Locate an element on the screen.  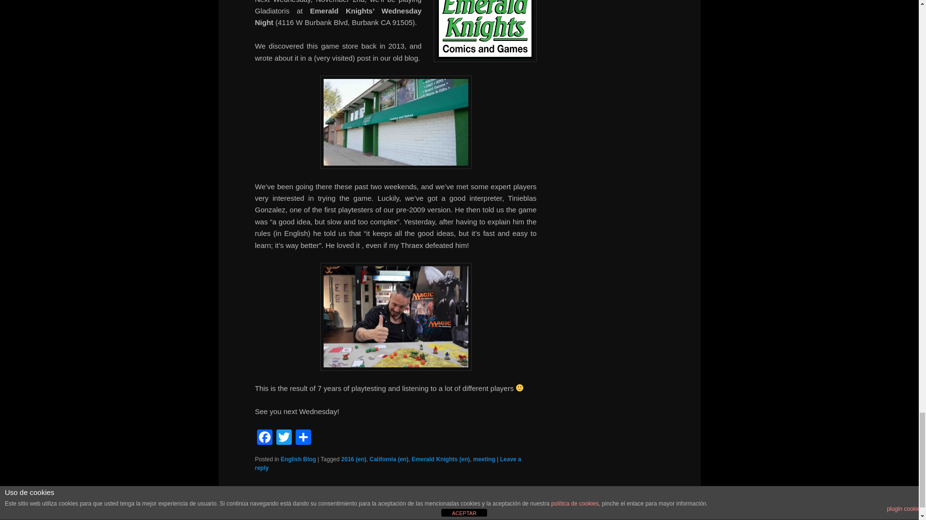
Emerald Knights is located at coordinates (395, 122).